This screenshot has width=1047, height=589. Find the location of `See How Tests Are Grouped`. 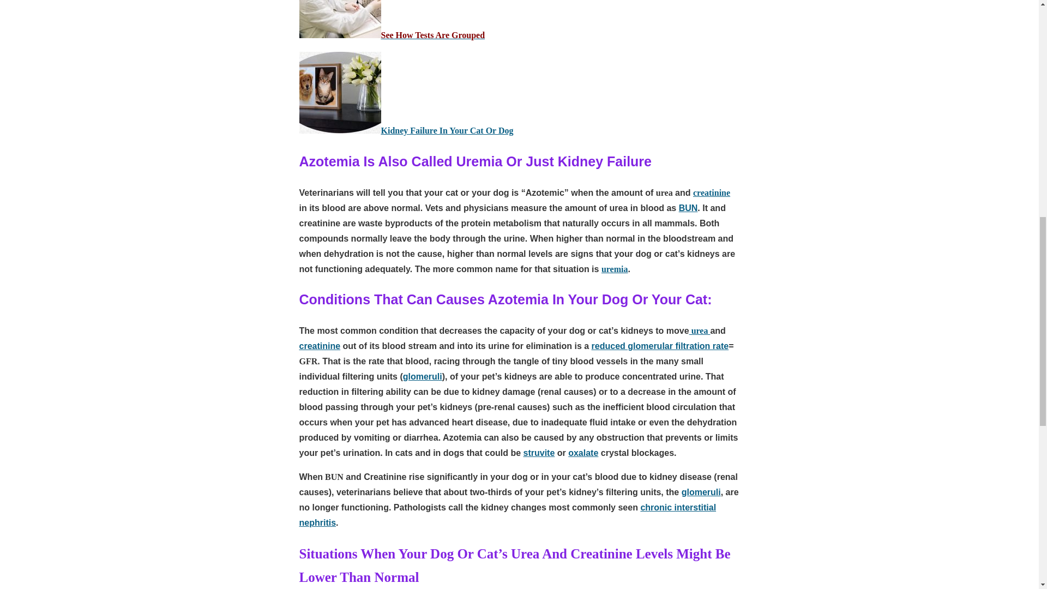

See How Tests Are Grouped is located at coordinates (432, 35).